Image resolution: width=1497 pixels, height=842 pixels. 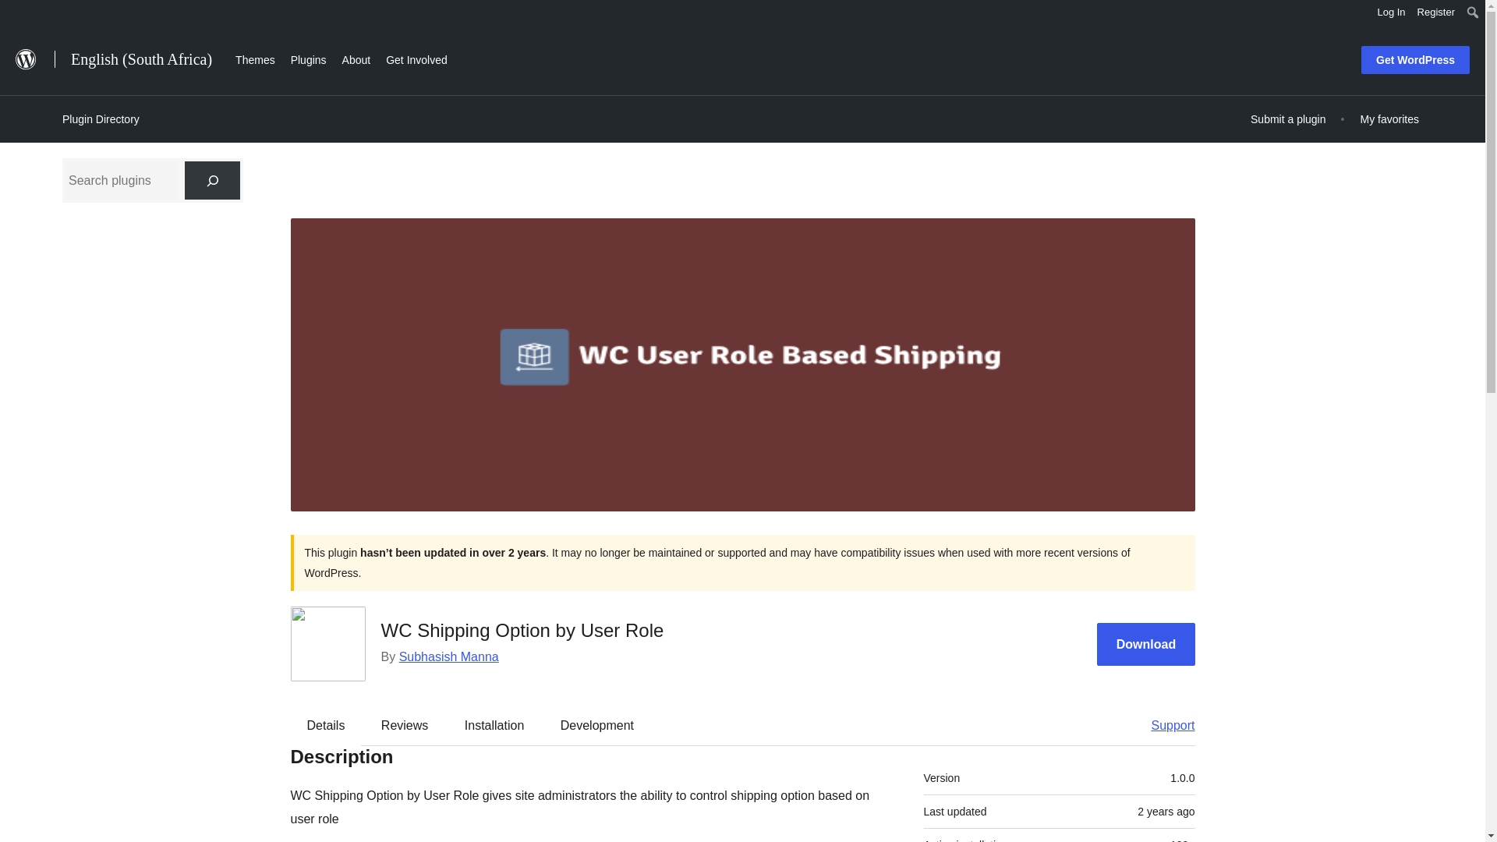 I want to click on Get WordPress, so click(x=1415, y=60).